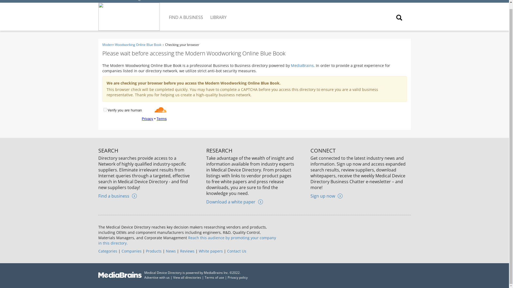 The width and height of the screenshot is (513, 288). Describe the element at coordinates (157, 277) in the screenshot. I see `Advertise with us` at that location.